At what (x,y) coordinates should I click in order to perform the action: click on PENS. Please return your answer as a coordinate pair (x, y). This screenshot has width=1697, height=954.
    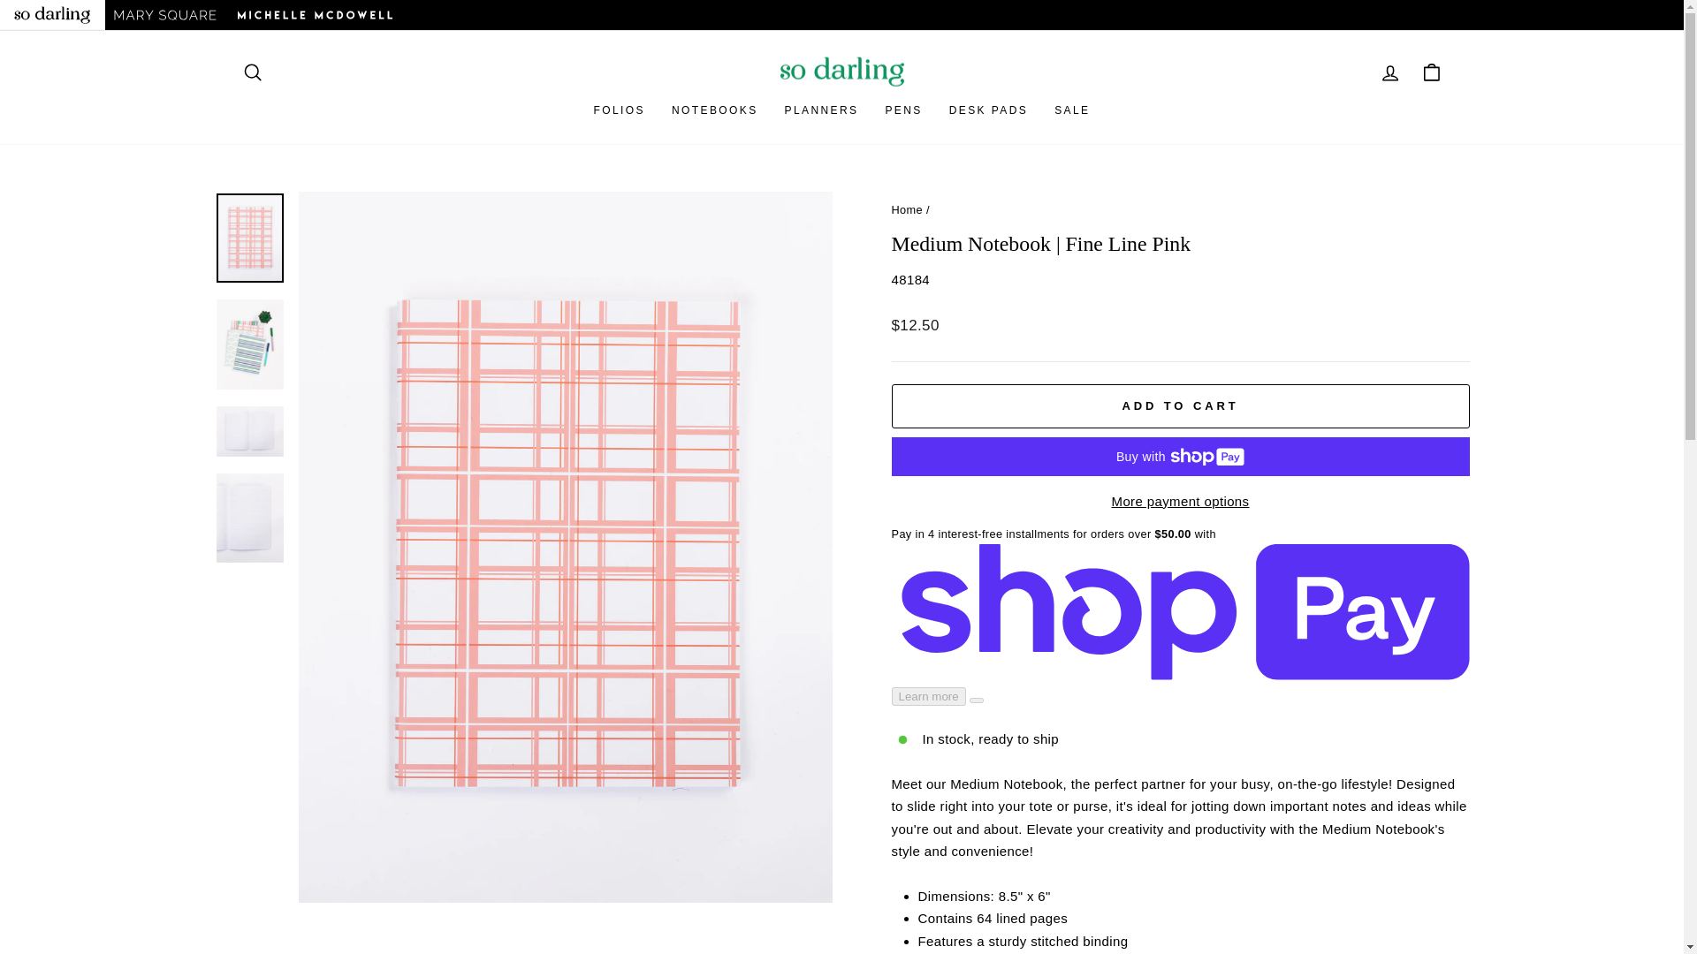
    Looking at the image, I should click on (903, 110).